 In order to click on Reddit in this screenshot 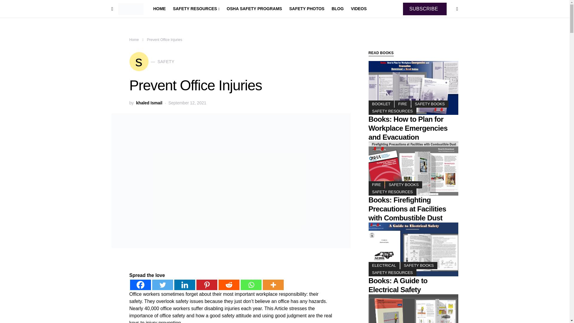, I will do `click(205, 275)`.